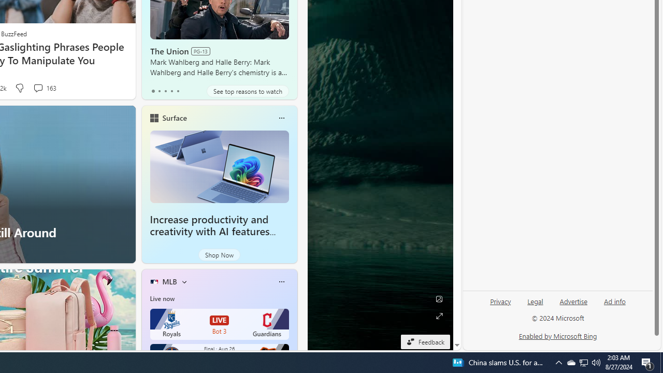 The image size is (663, 373). Describe the element at coordinates (38, 88) in the screenshot. I see `View comments 163 Comment` at that location.